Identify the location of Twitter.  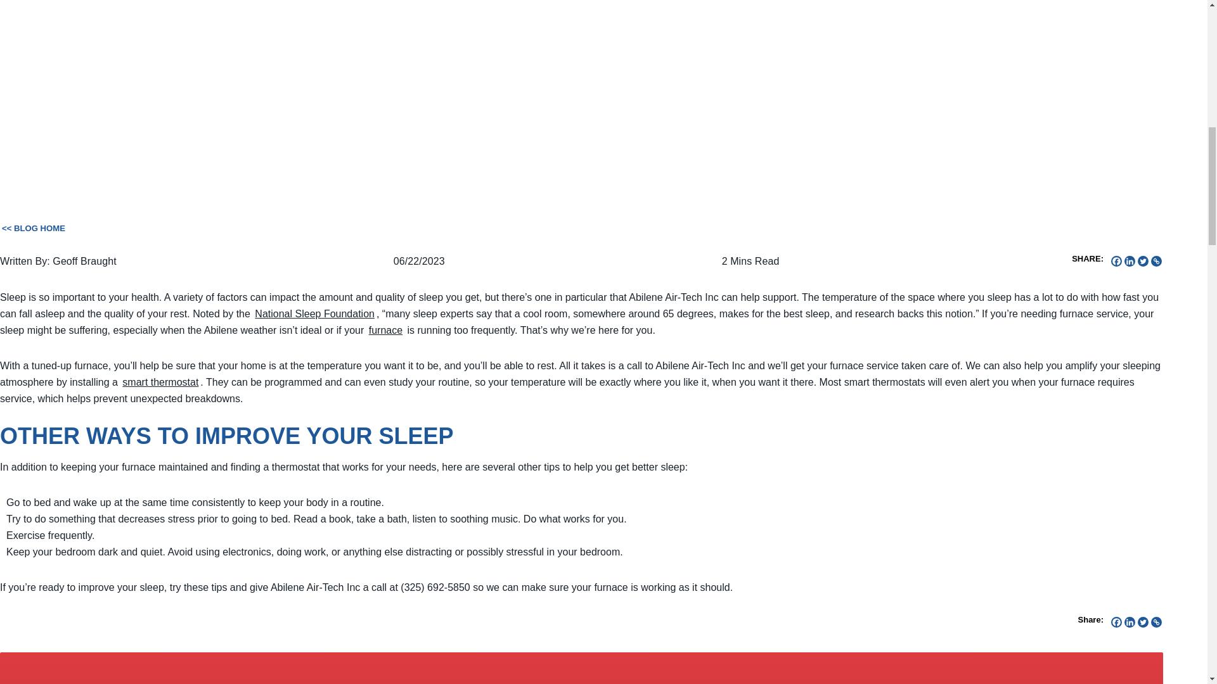
(1143, 622).